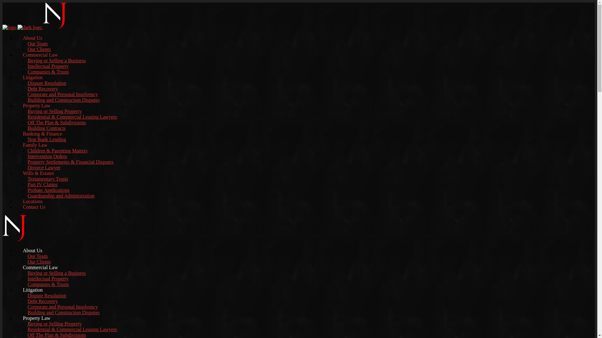 The image size is (602, 338). What do you see at coordinates (72, 329) in the screenshot?
I see `Residential & Commercial Leasing Lawyers` at bounding box center [72, 329].